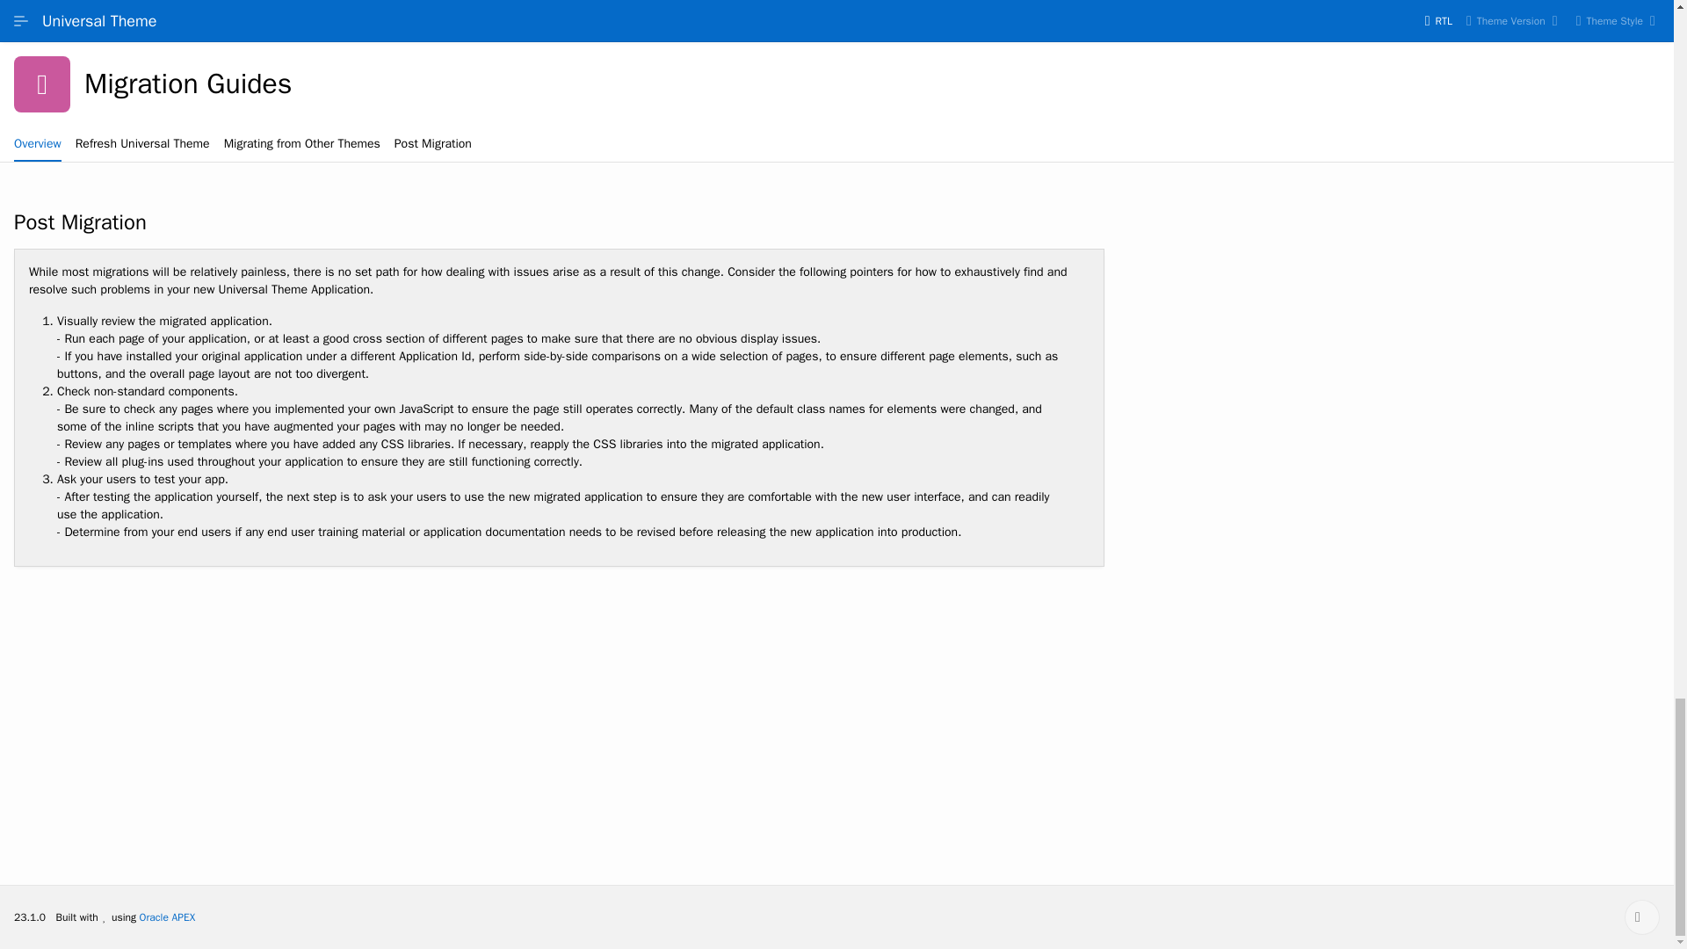  What do you see at coordinates (1641, 916) in the screenshot?
I see `Start of page` at bounding box center [1641, 916].